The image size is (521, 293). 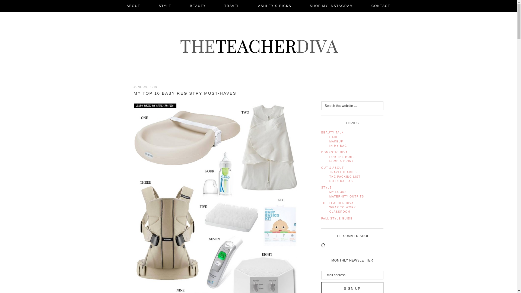 What do you see at coordinates (198, 6) in the screenshot?
I see `BEAUTY` at bounding box center [198, 6].